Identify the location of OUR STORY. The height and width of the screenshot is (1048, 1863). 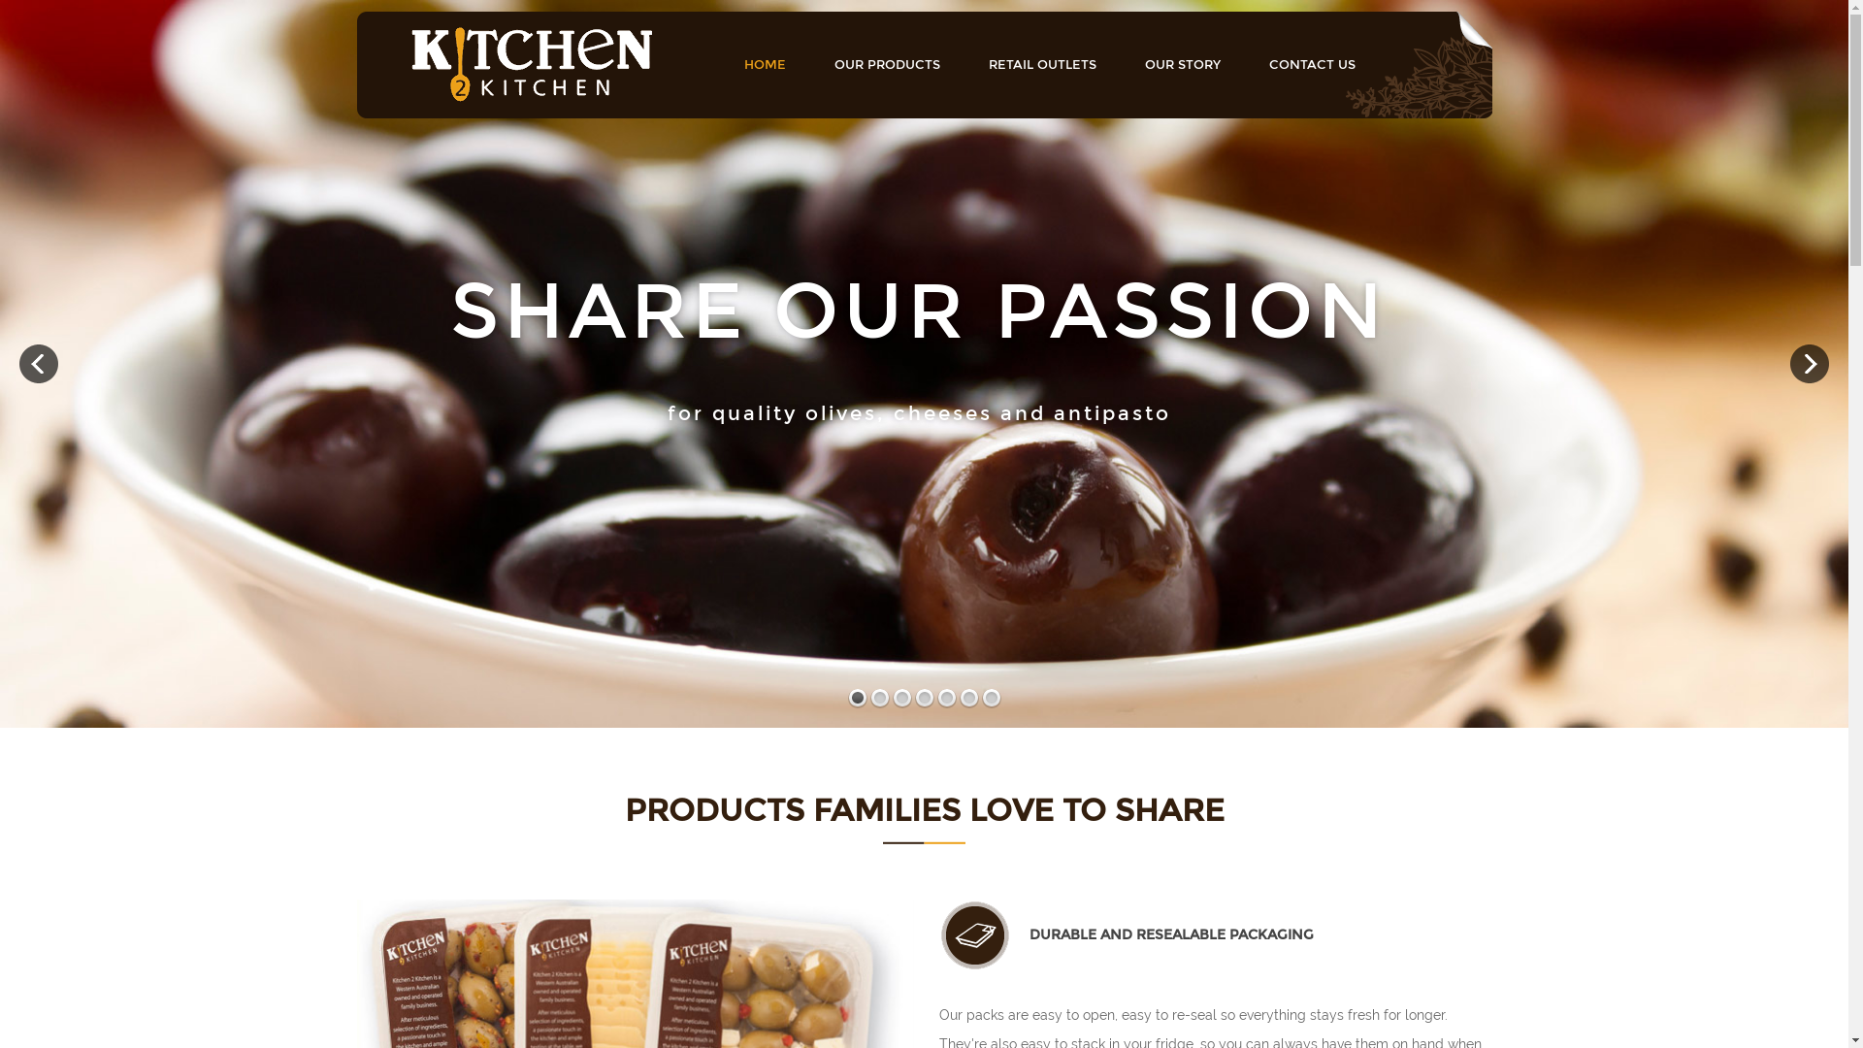
(1183, 64).